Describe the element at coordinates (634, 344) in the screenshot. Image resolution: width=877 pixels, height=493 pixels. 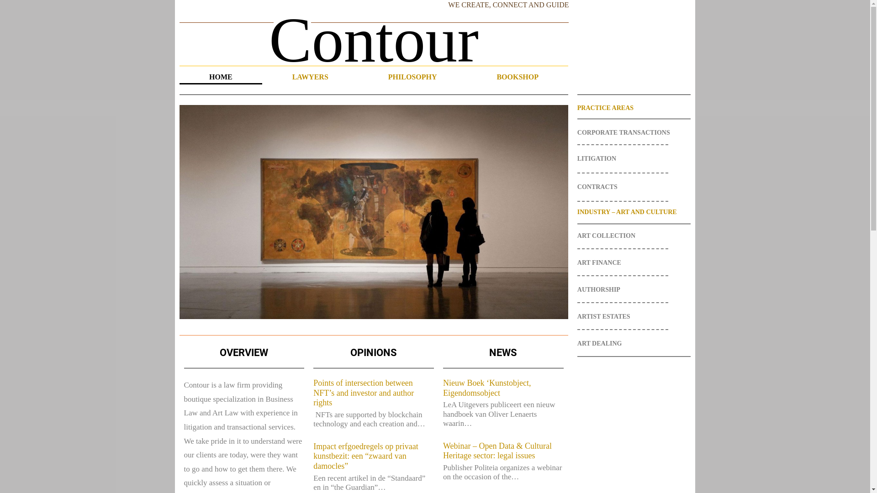
I see `ART DEALING` at that location.